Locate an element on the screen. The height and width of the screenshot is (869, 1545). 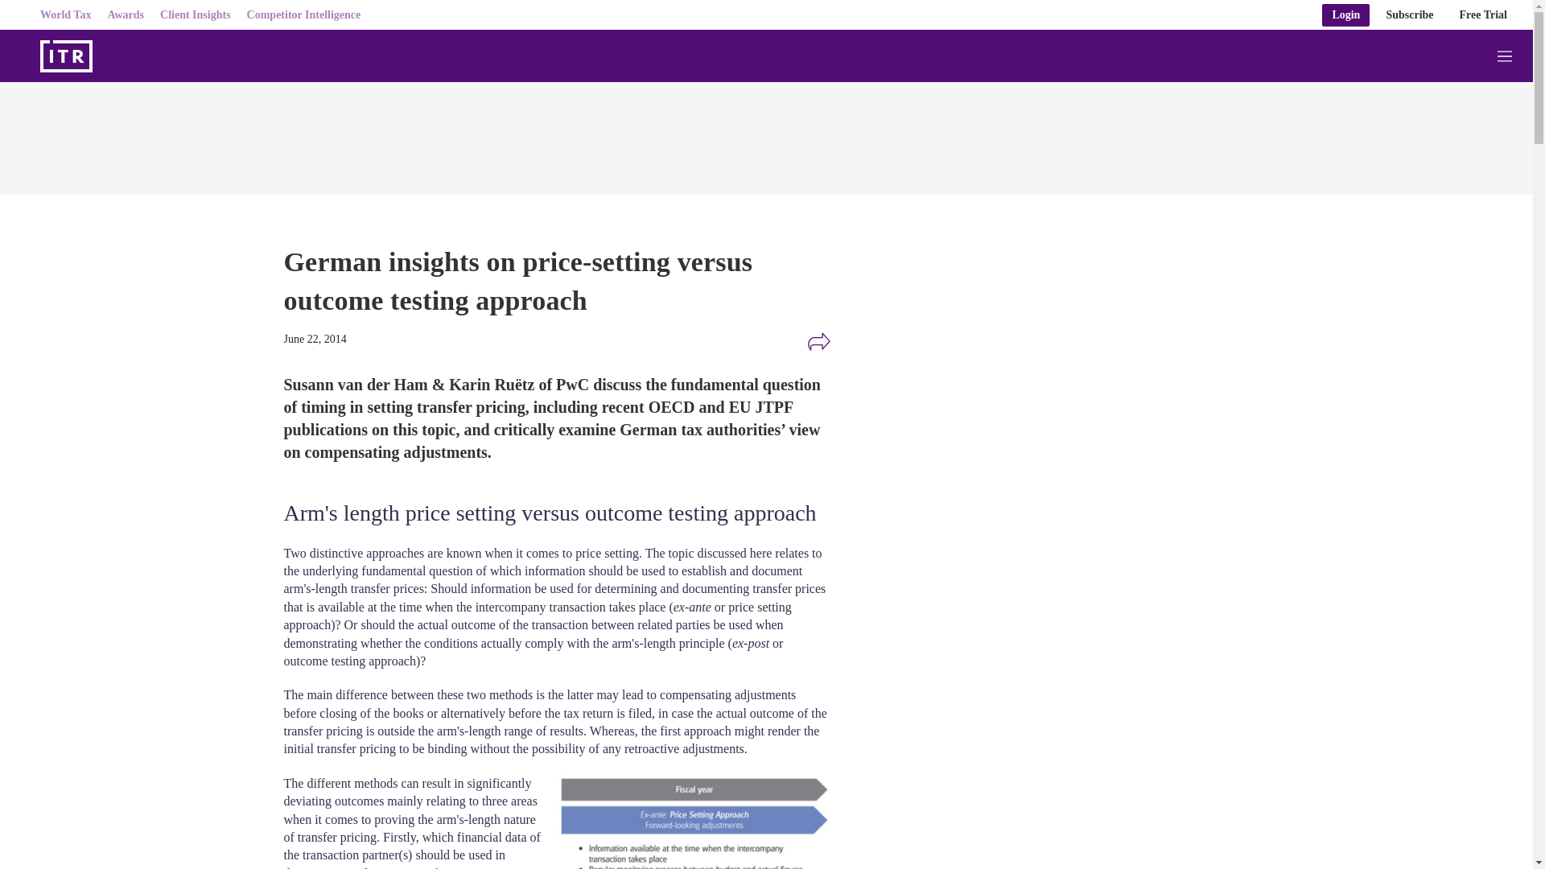
Competitor Intelligence is located at coordinates (304, 14).